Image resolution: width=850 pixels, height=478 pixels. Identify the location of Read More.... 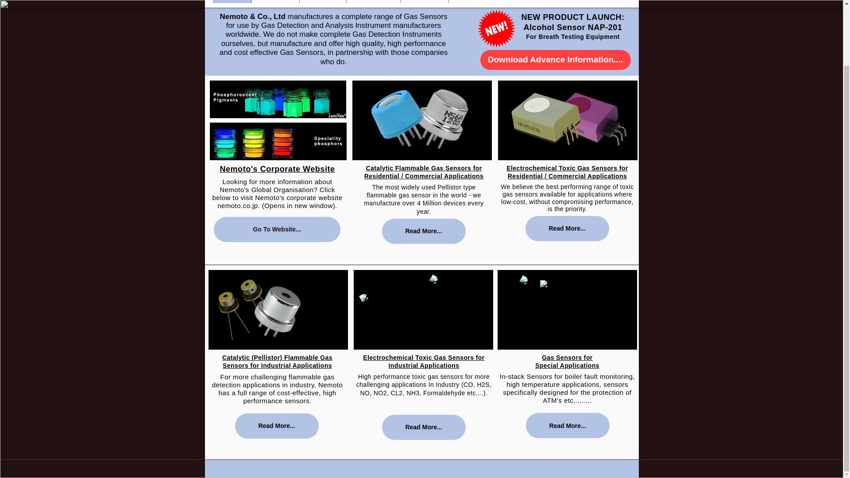
(423, 427).